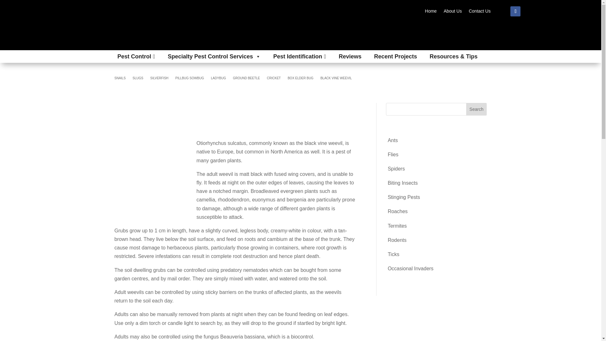 The image size is (606, 341). What do you see at coordinates (120, 80) in the screenshot?
I see `SNAILS` at bounding box center [120, 80].